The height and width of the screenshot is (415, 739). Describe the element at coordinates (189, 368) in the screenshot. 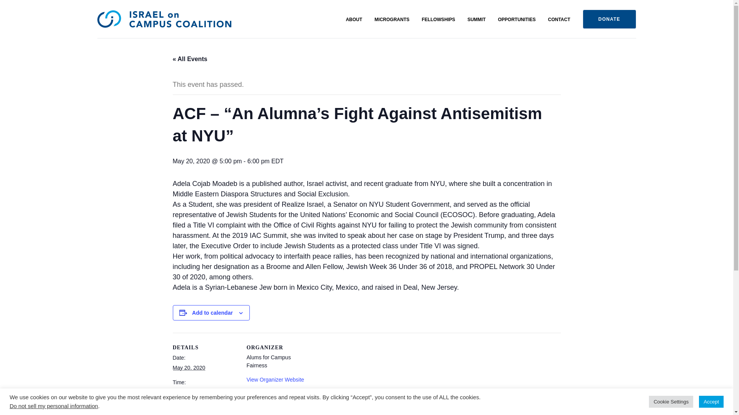

I see `2020-05-20` at that location.